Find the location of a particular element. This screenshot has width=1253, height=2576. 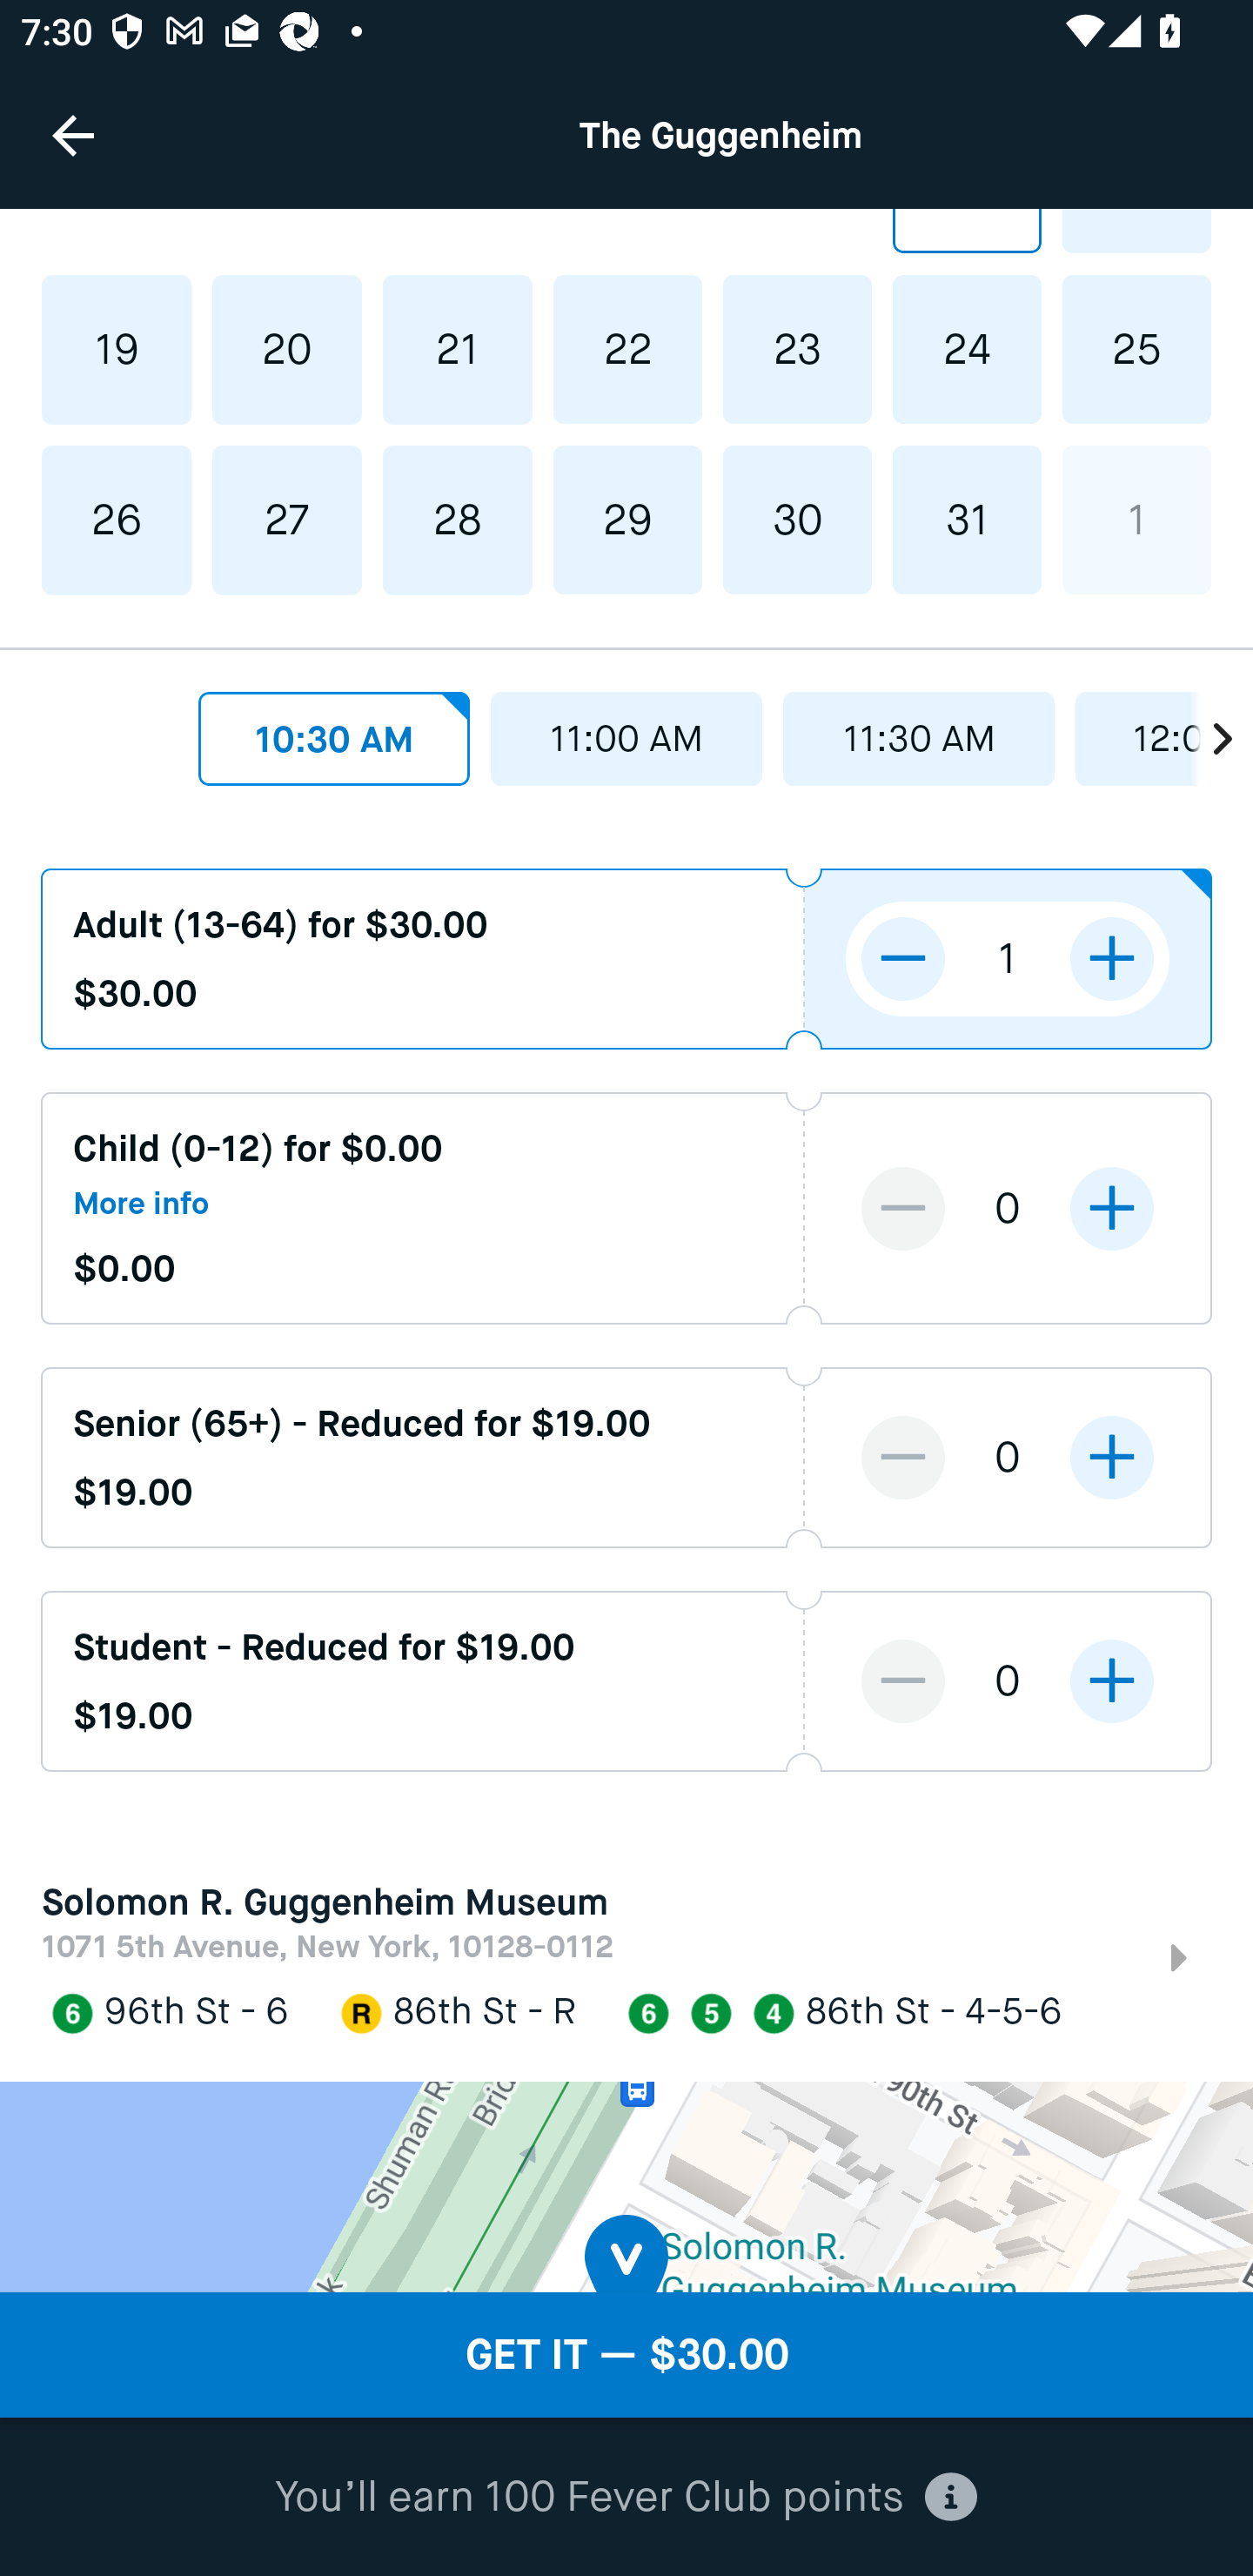

11:30 AM is located at coordinates (919, 739).